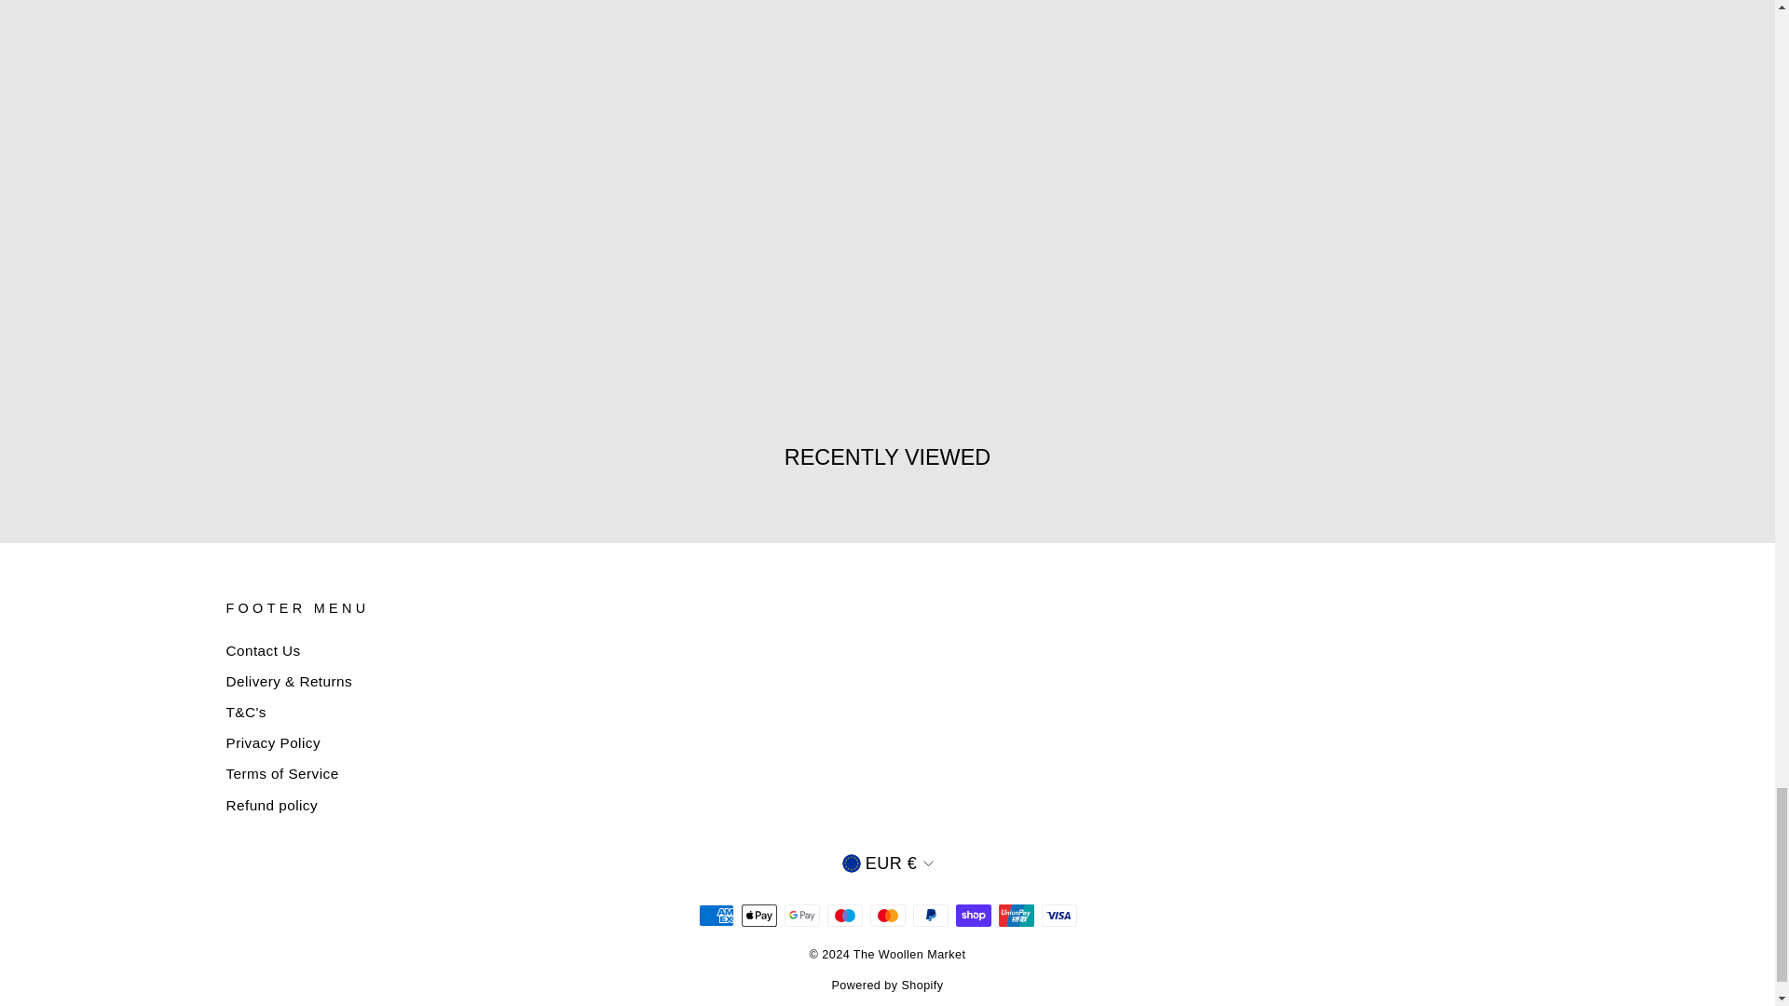 This screenshot has width=1789, height=1006. What do you see at coordinates (716, 915) in the screenshot?
I see `American Express` at bounding box center [716, 915].